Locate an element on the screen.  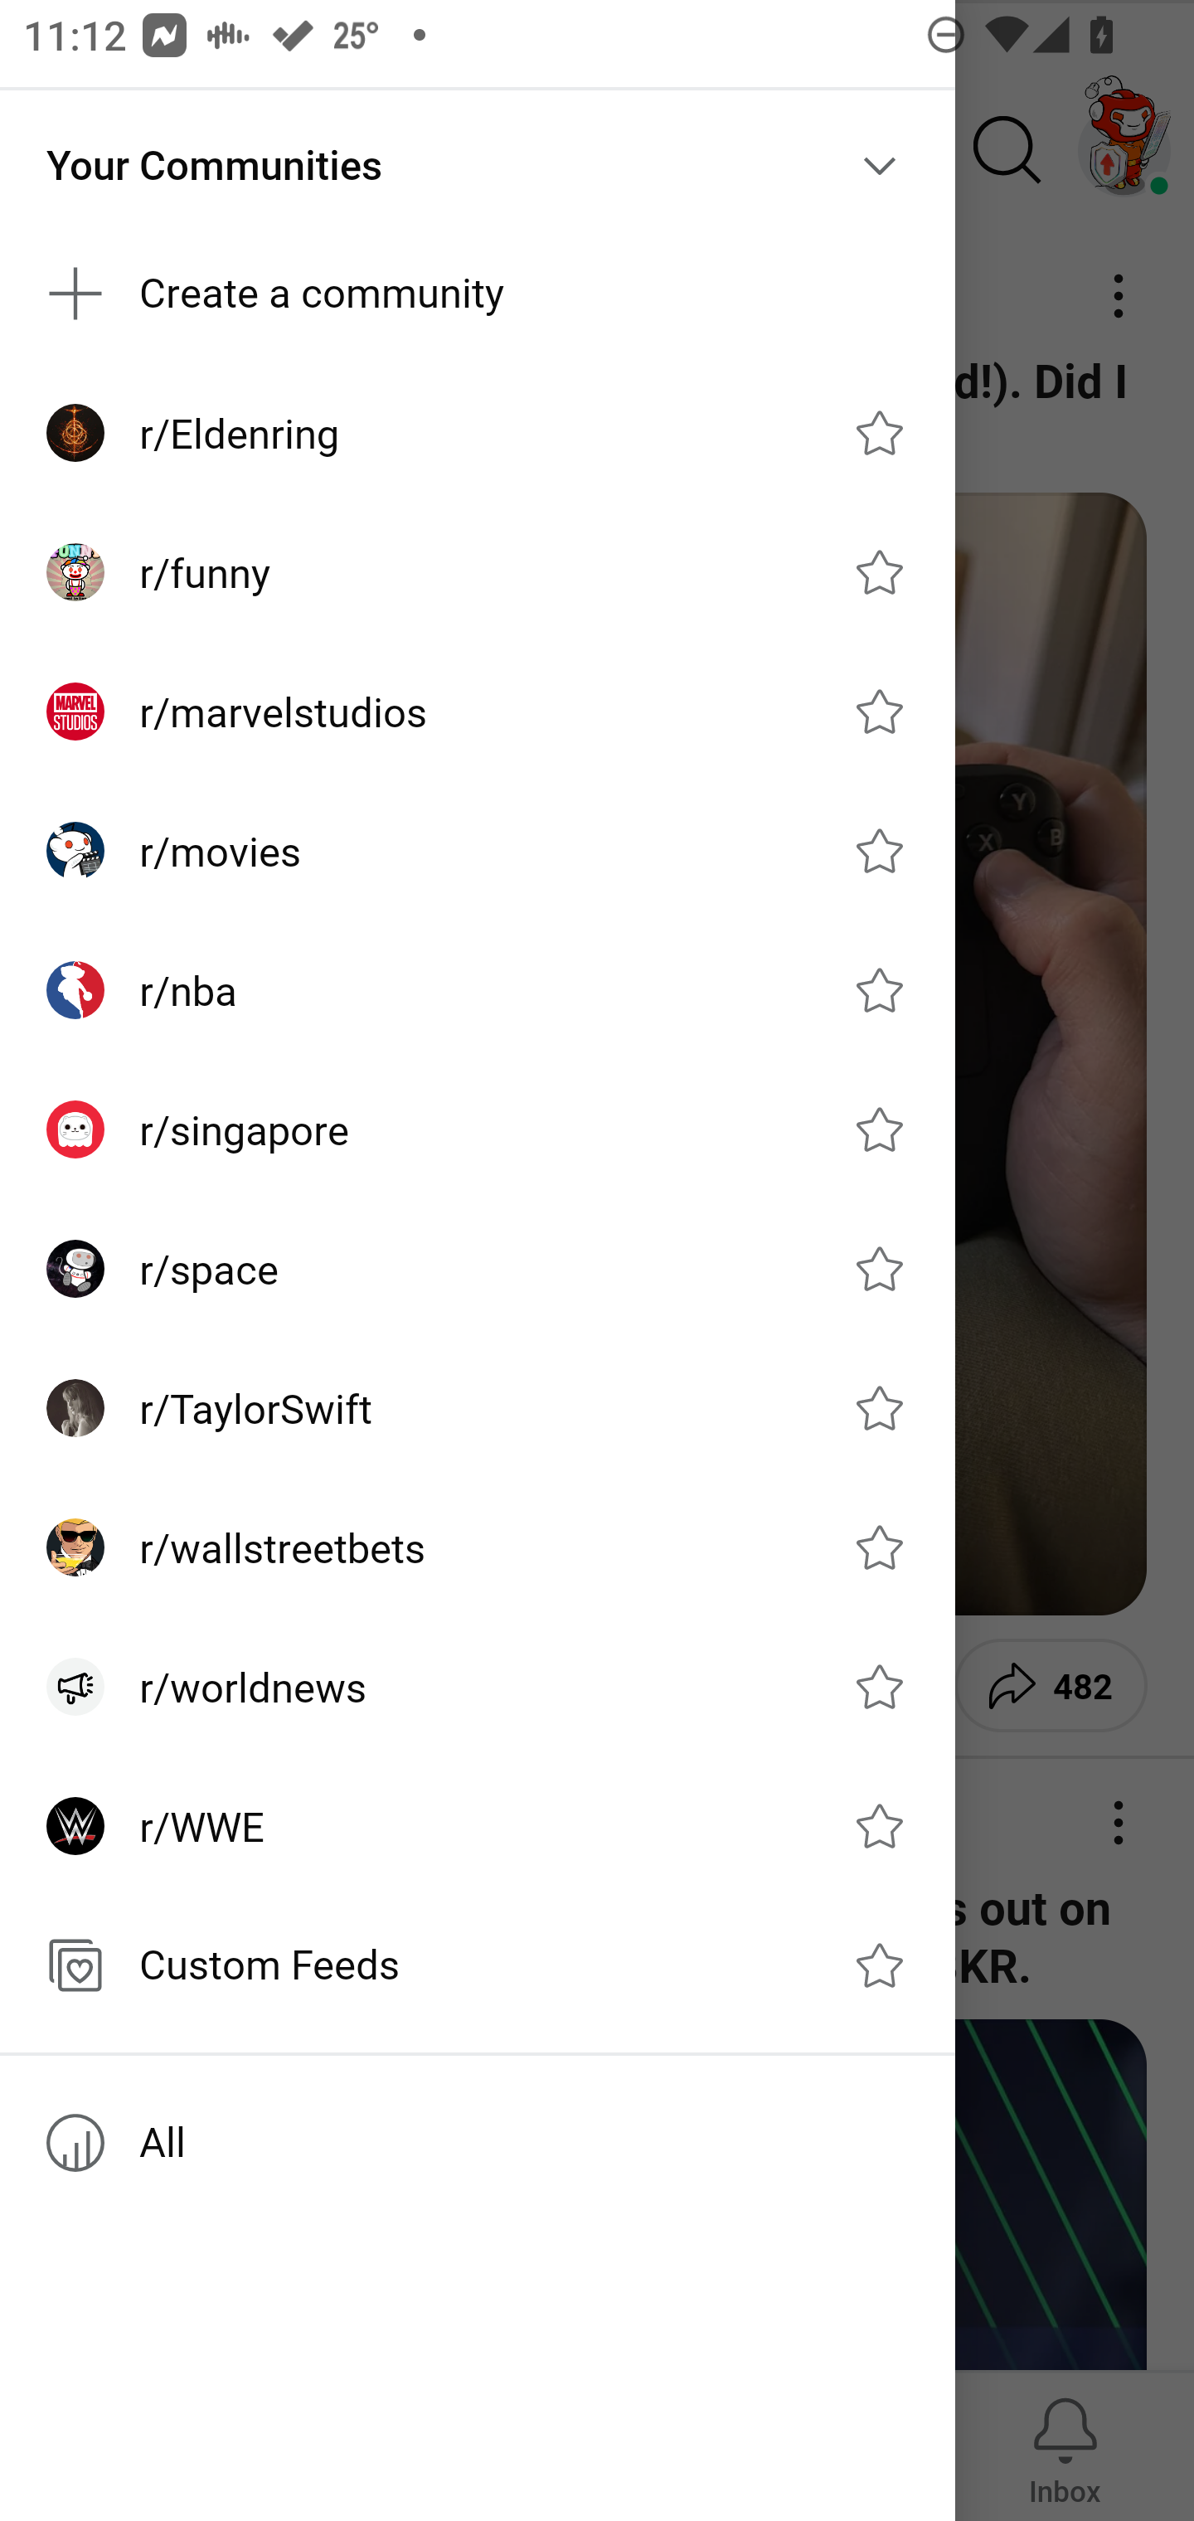
All is located at coordinates (478, 2143).